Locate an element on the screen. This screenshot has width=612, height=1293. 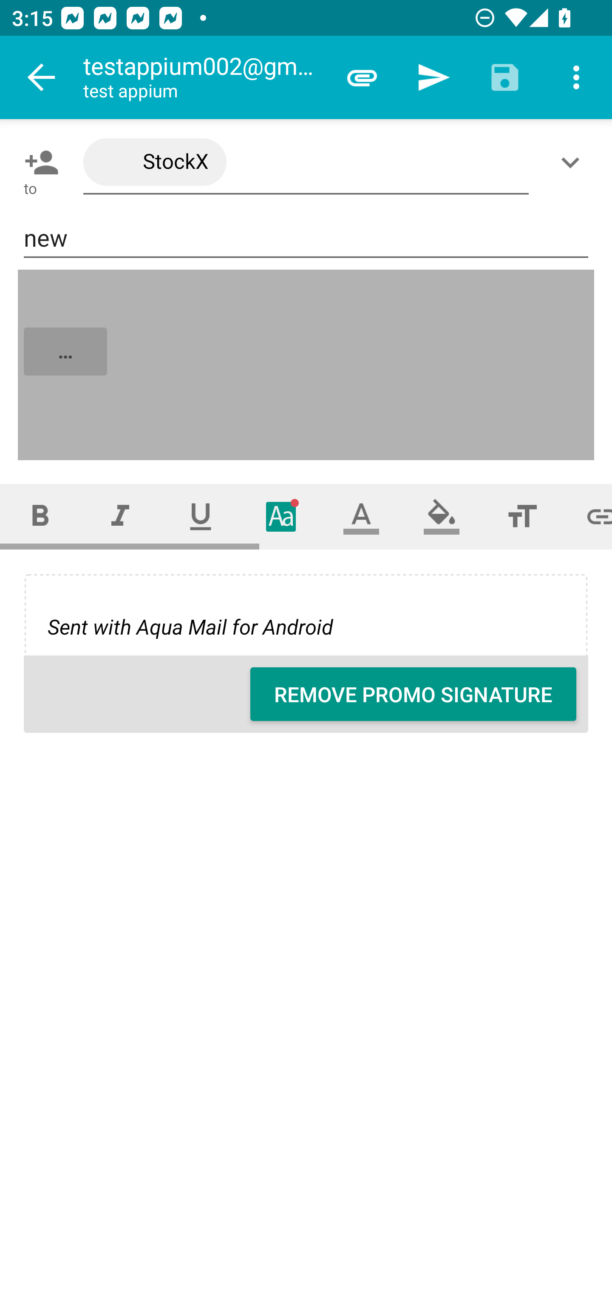
More options is located at coordinates (576, 77).